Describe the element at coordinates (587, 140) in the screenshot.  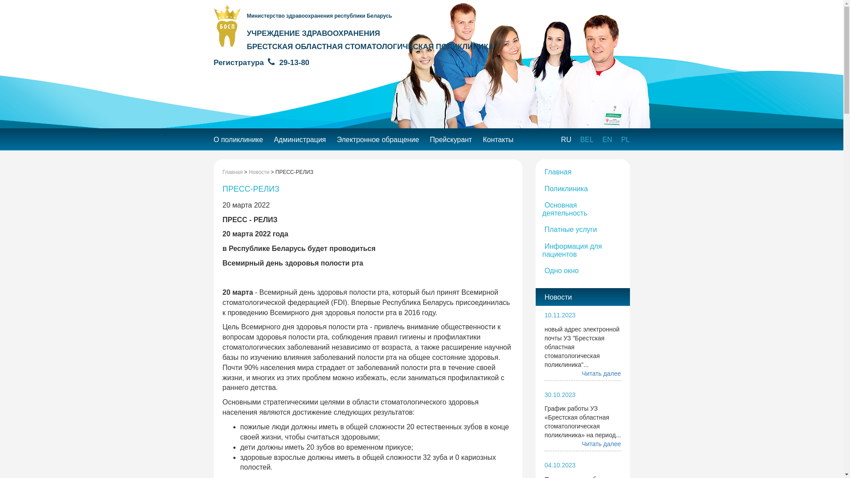
I see `BEL` at that location.